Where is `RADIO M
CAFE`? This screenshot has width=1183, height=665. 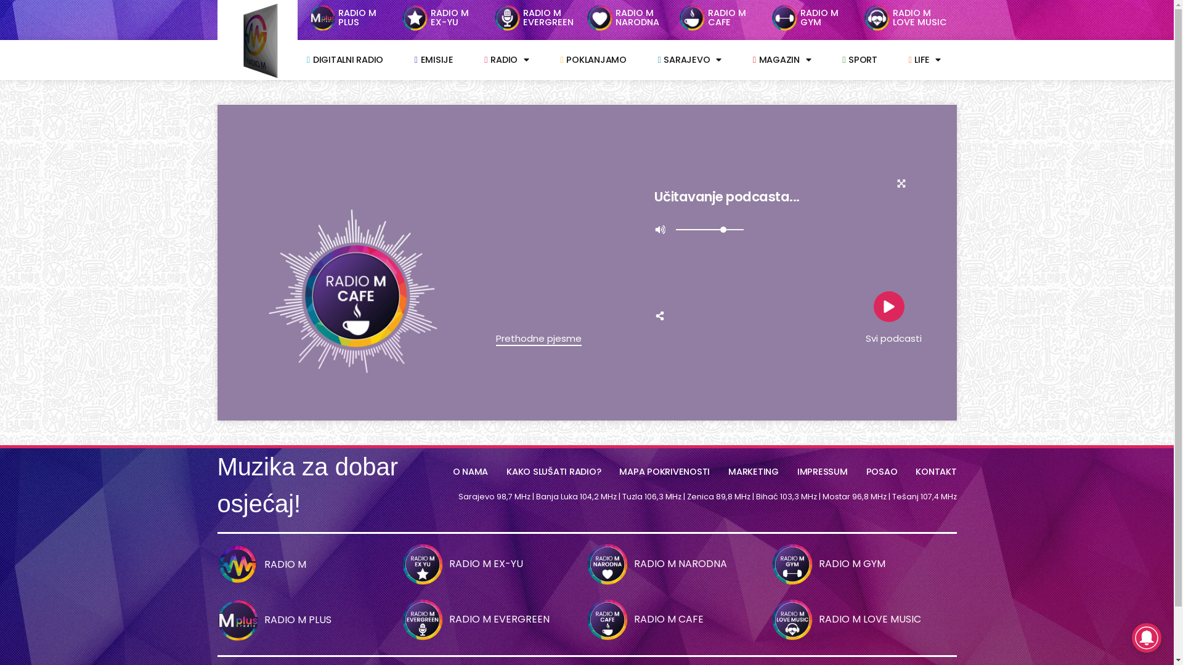
RADIO M
CAFE is located at coordinates (727, 17).